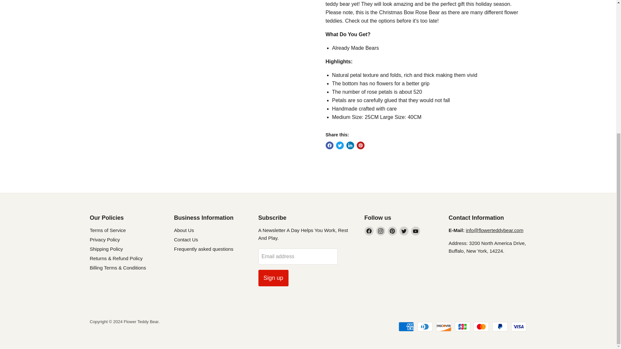  Describe the element at coordinates (415, 231) in the screenshot. I see `YouTube` at that location.